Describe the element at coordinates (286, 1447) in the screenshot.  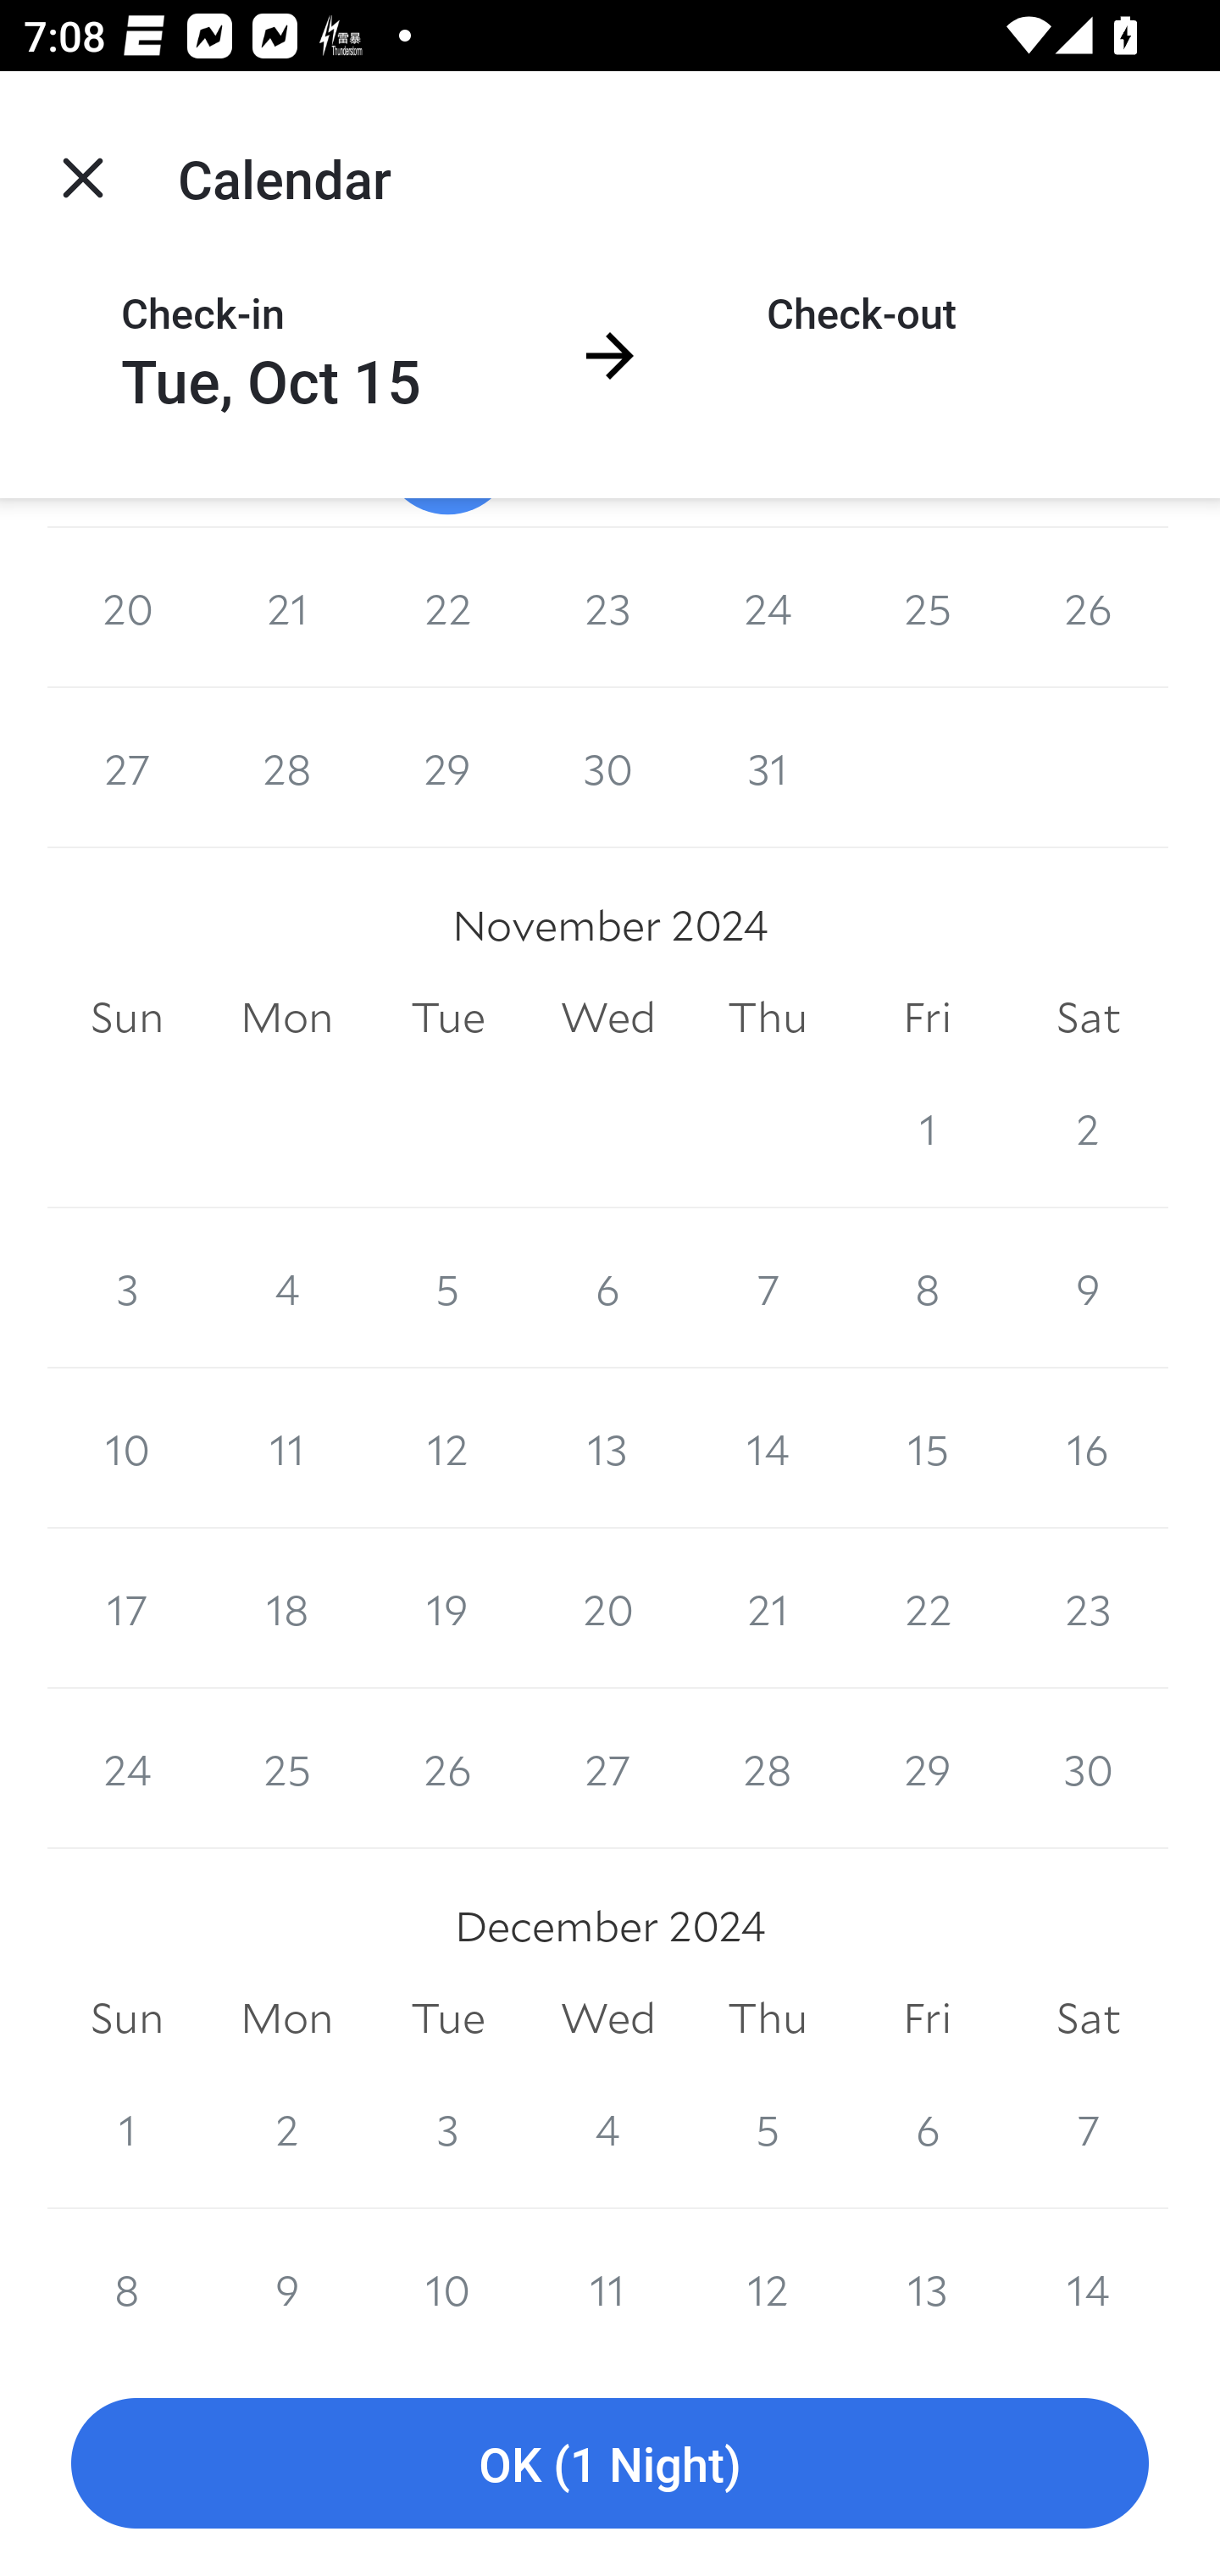
I see `11 11 November 2024` at that location.